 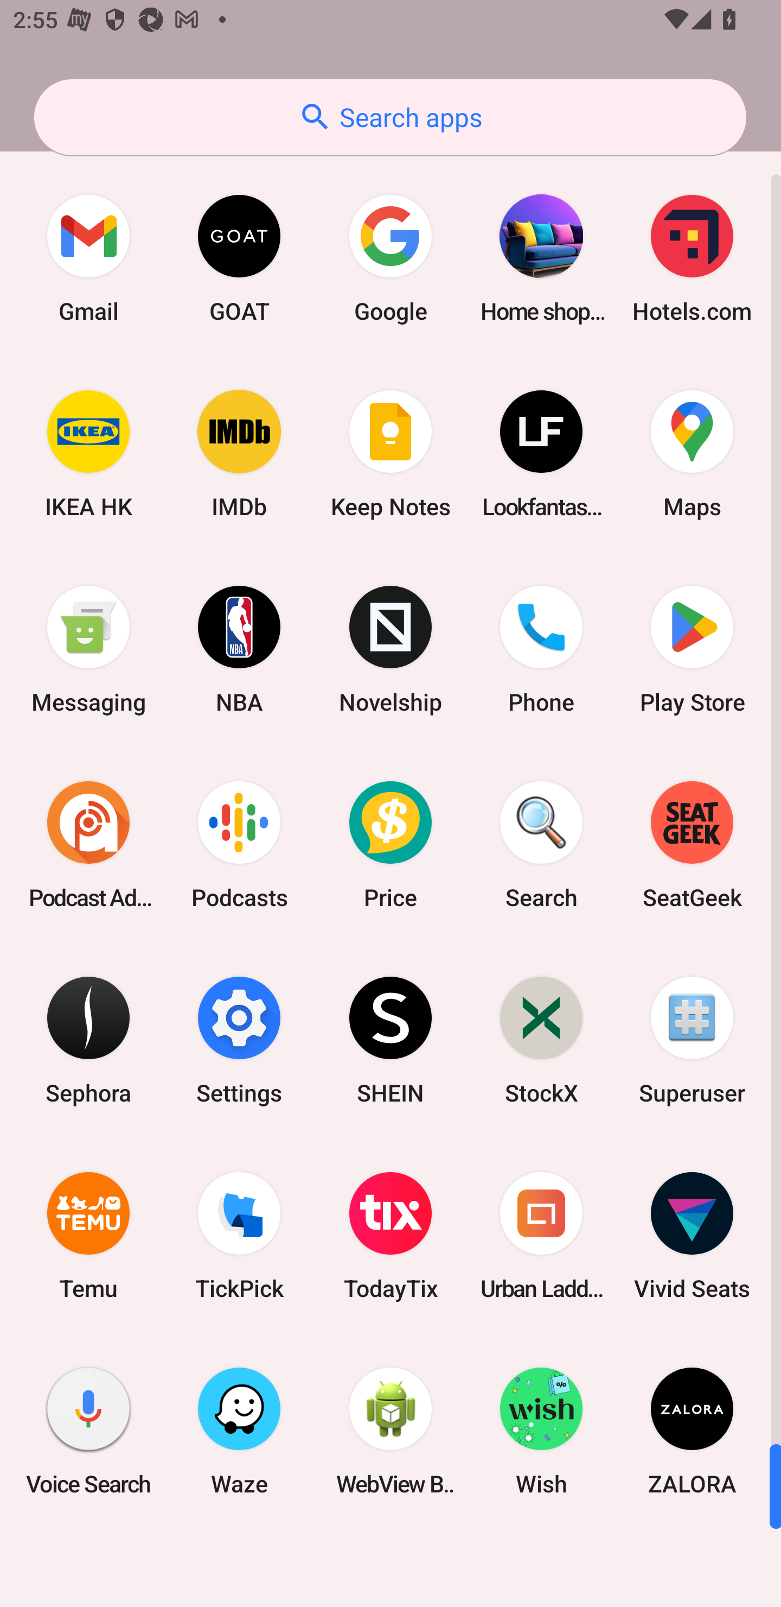 I want to click on ZALORA, so click(x=692, y=1431).